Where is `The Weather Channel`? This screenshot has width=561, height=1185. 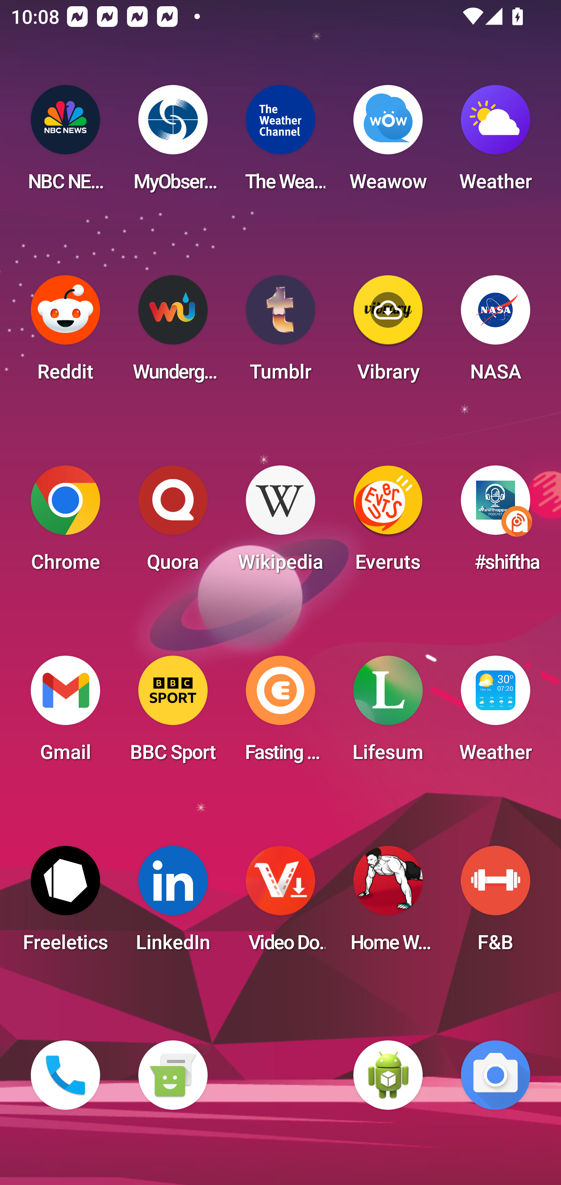
The Weather Channel is located at coordinates (280, 143).